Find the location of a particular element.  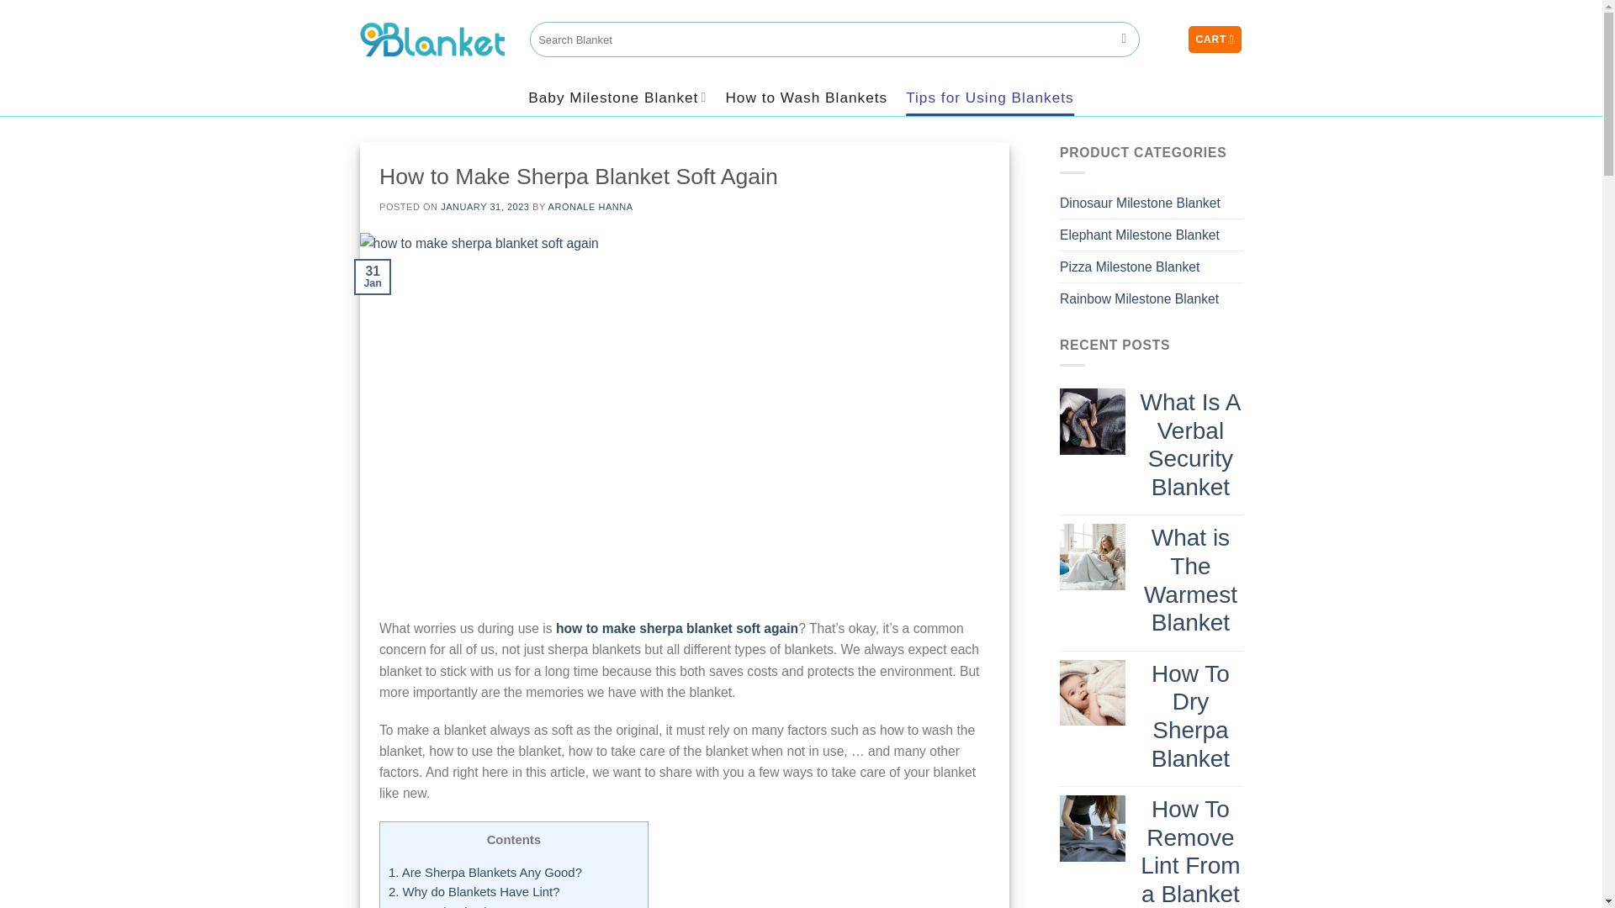

JANUARY 31, 2023 is located at coordinates (484, 206).